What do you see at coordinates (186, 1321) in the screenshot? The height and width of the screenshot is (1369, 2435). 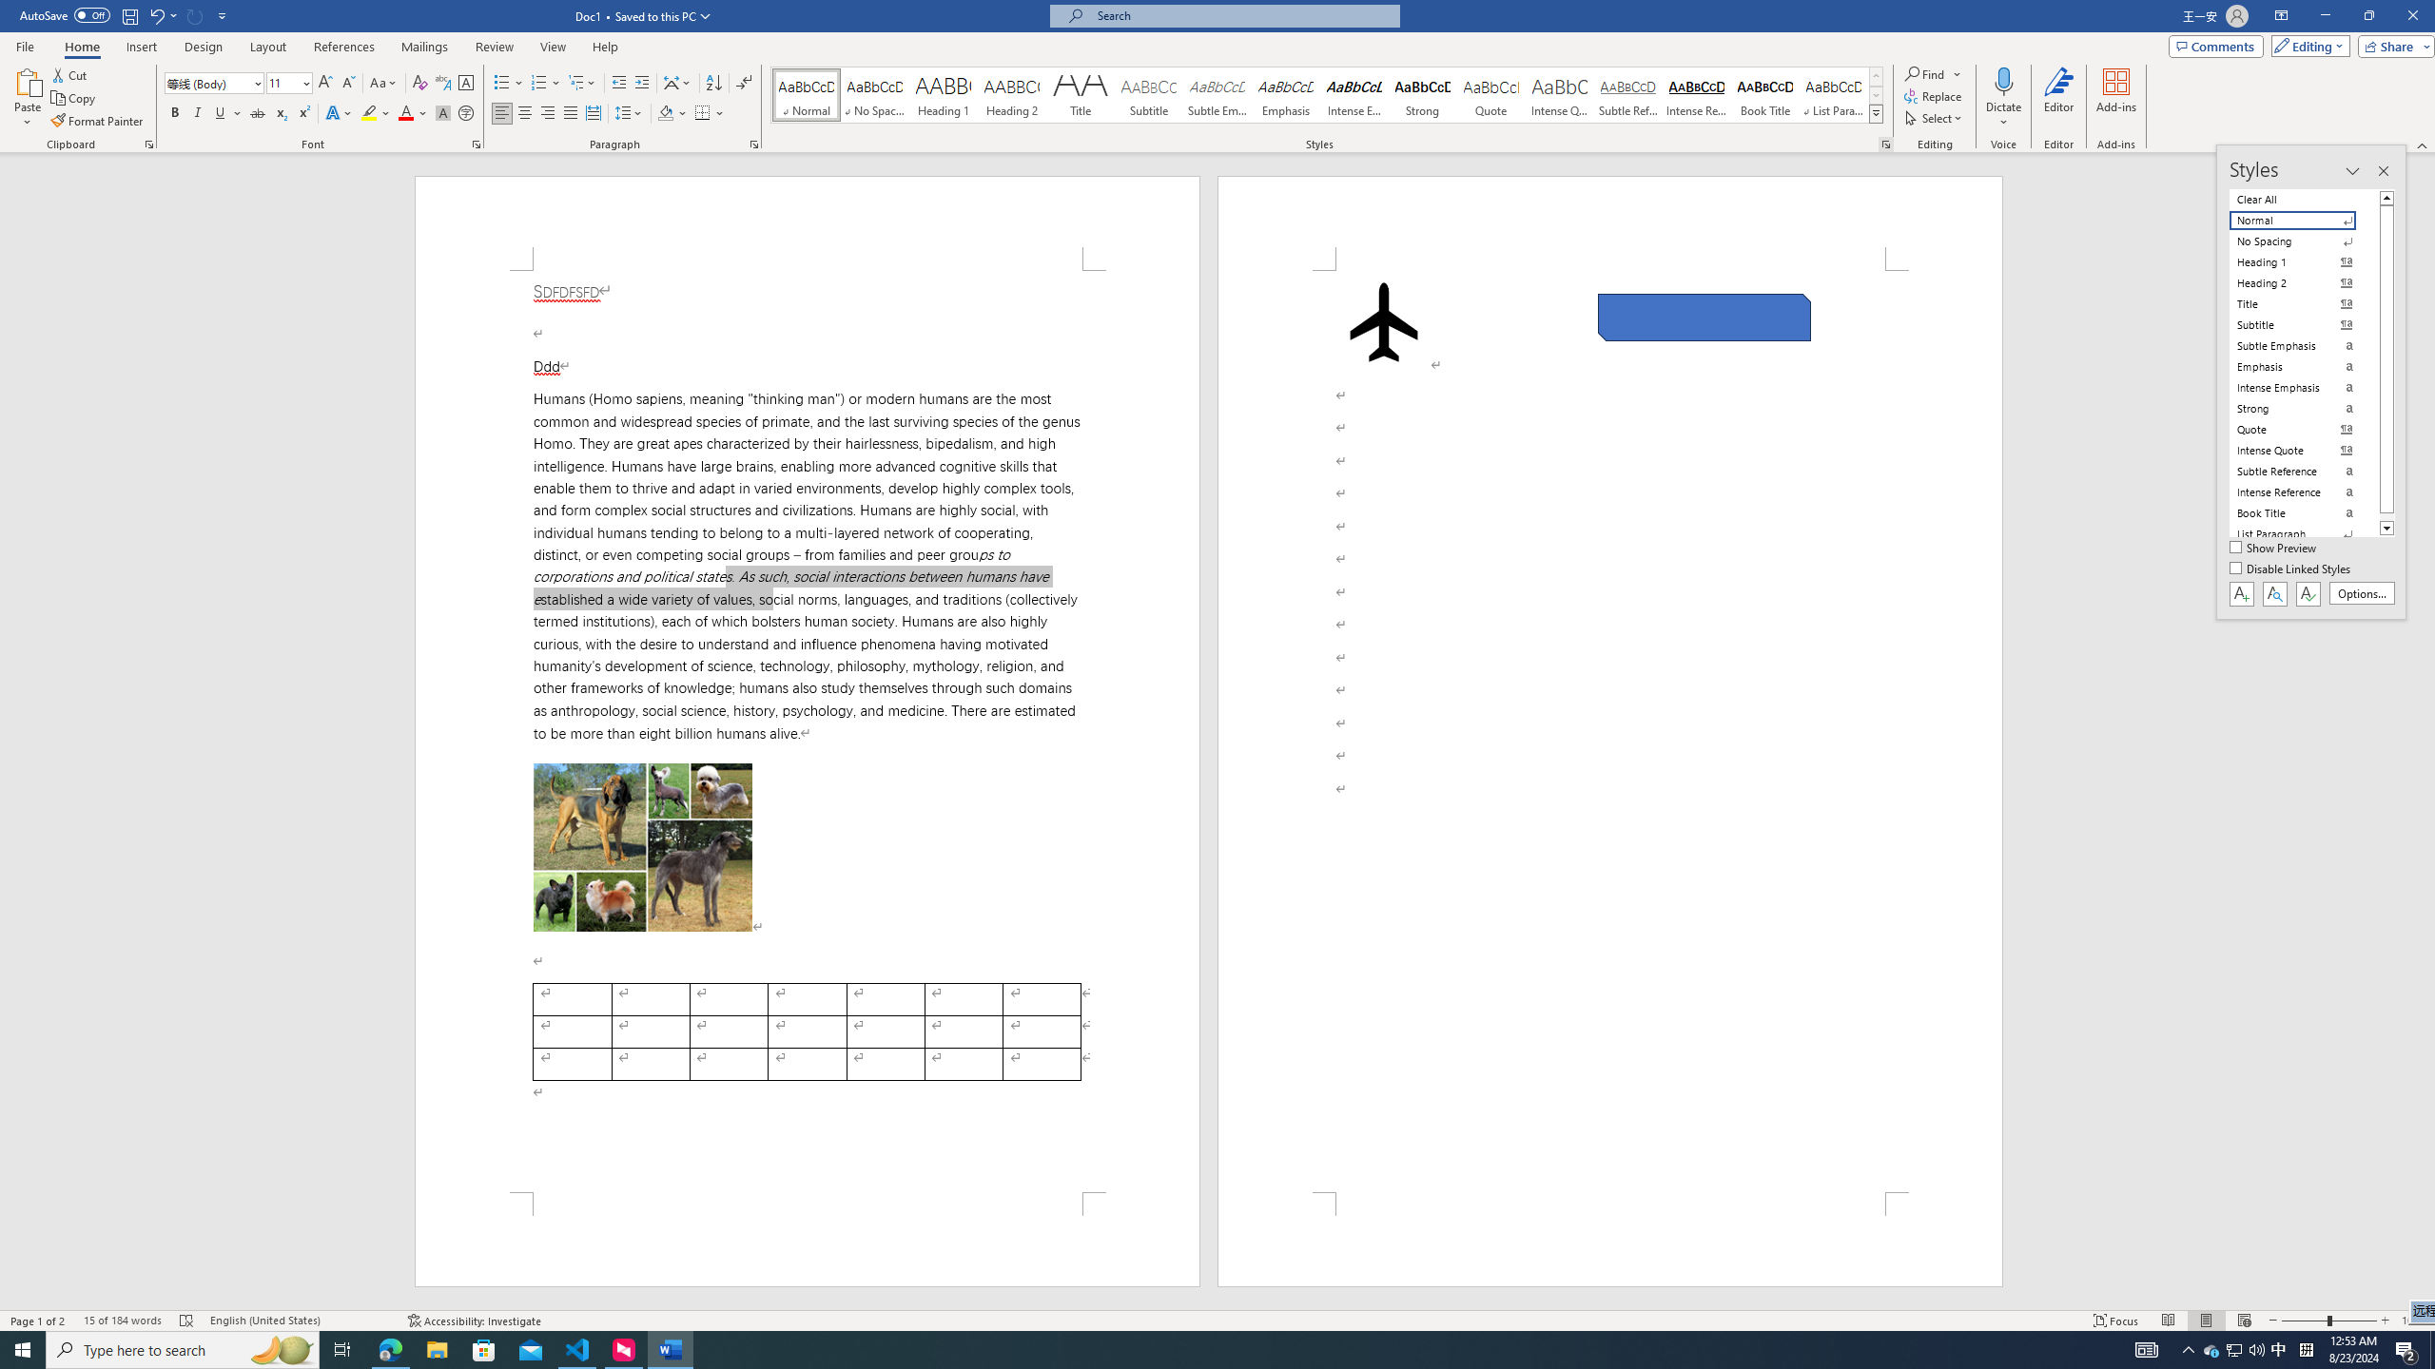 I see `Spelling and Grammar Check Errors` at bounding box center [186, 1321].